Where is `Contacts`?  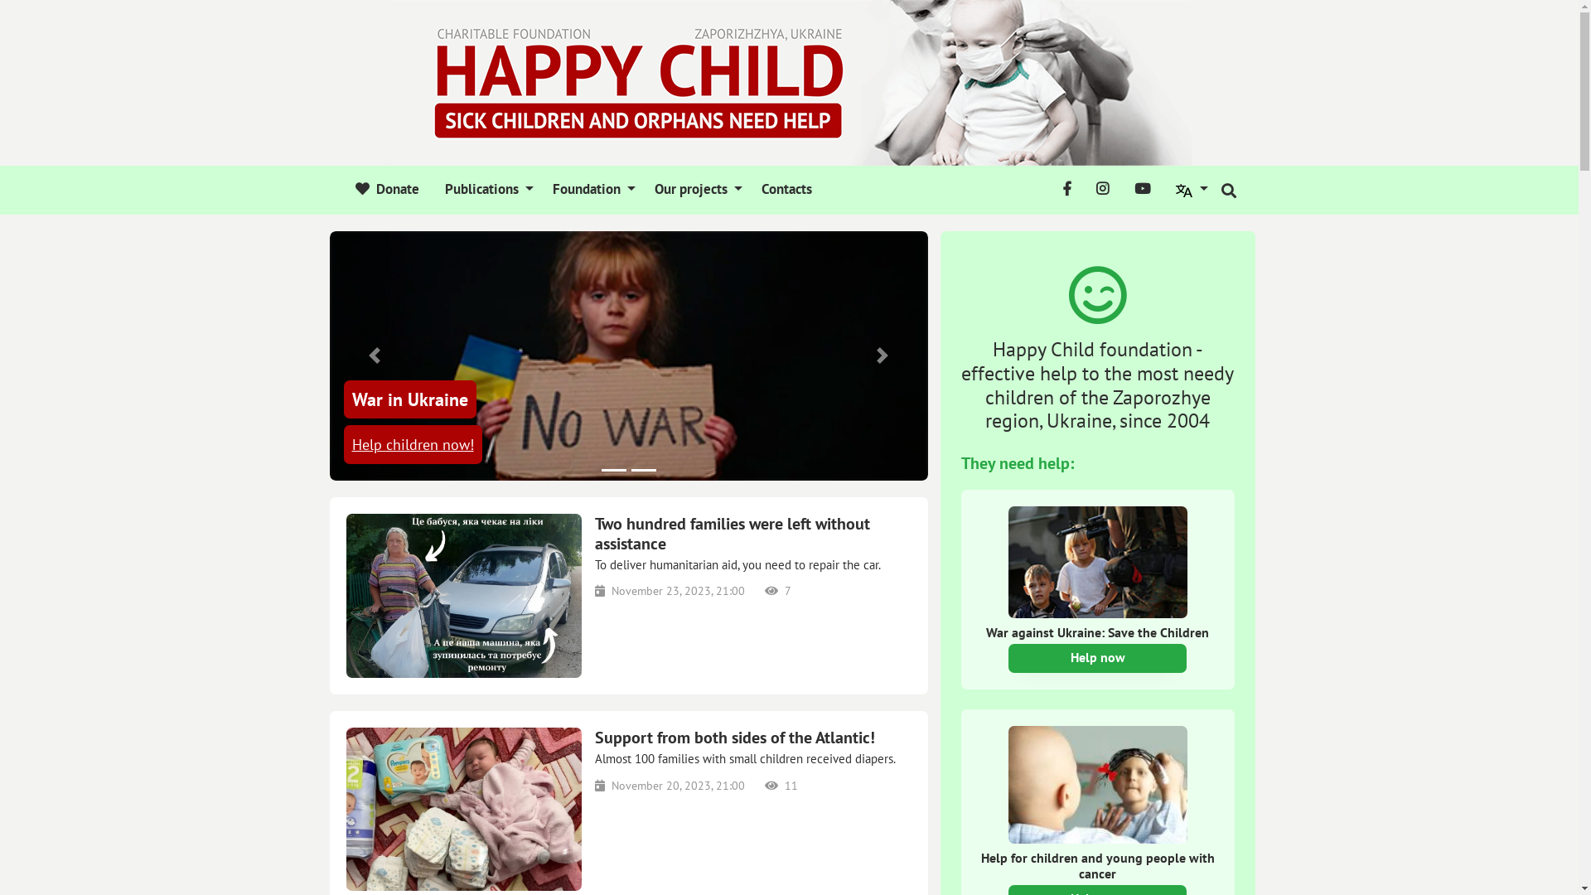 Contacts is located at coordinates (784, 190).